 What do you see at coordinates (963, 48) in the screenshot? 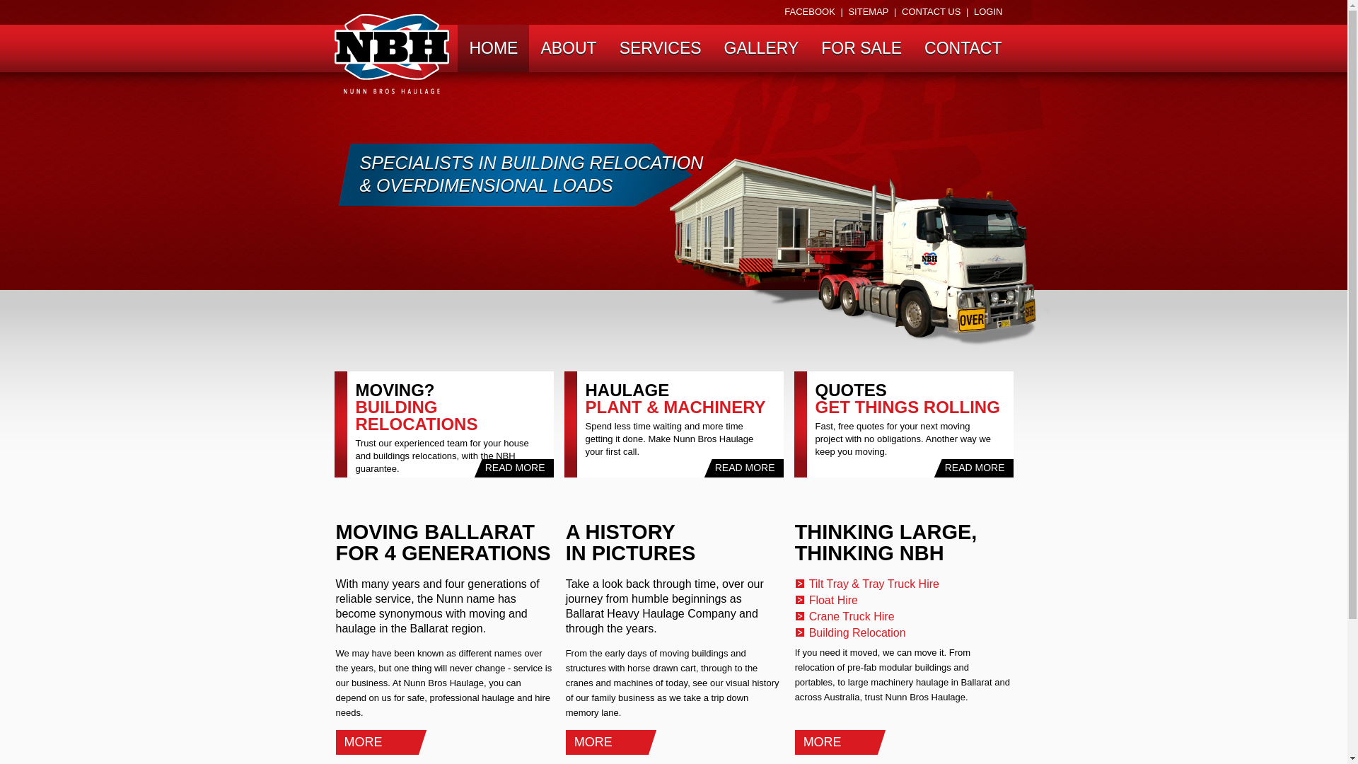
I see `CONTACT` at bounding box center [963, 48].